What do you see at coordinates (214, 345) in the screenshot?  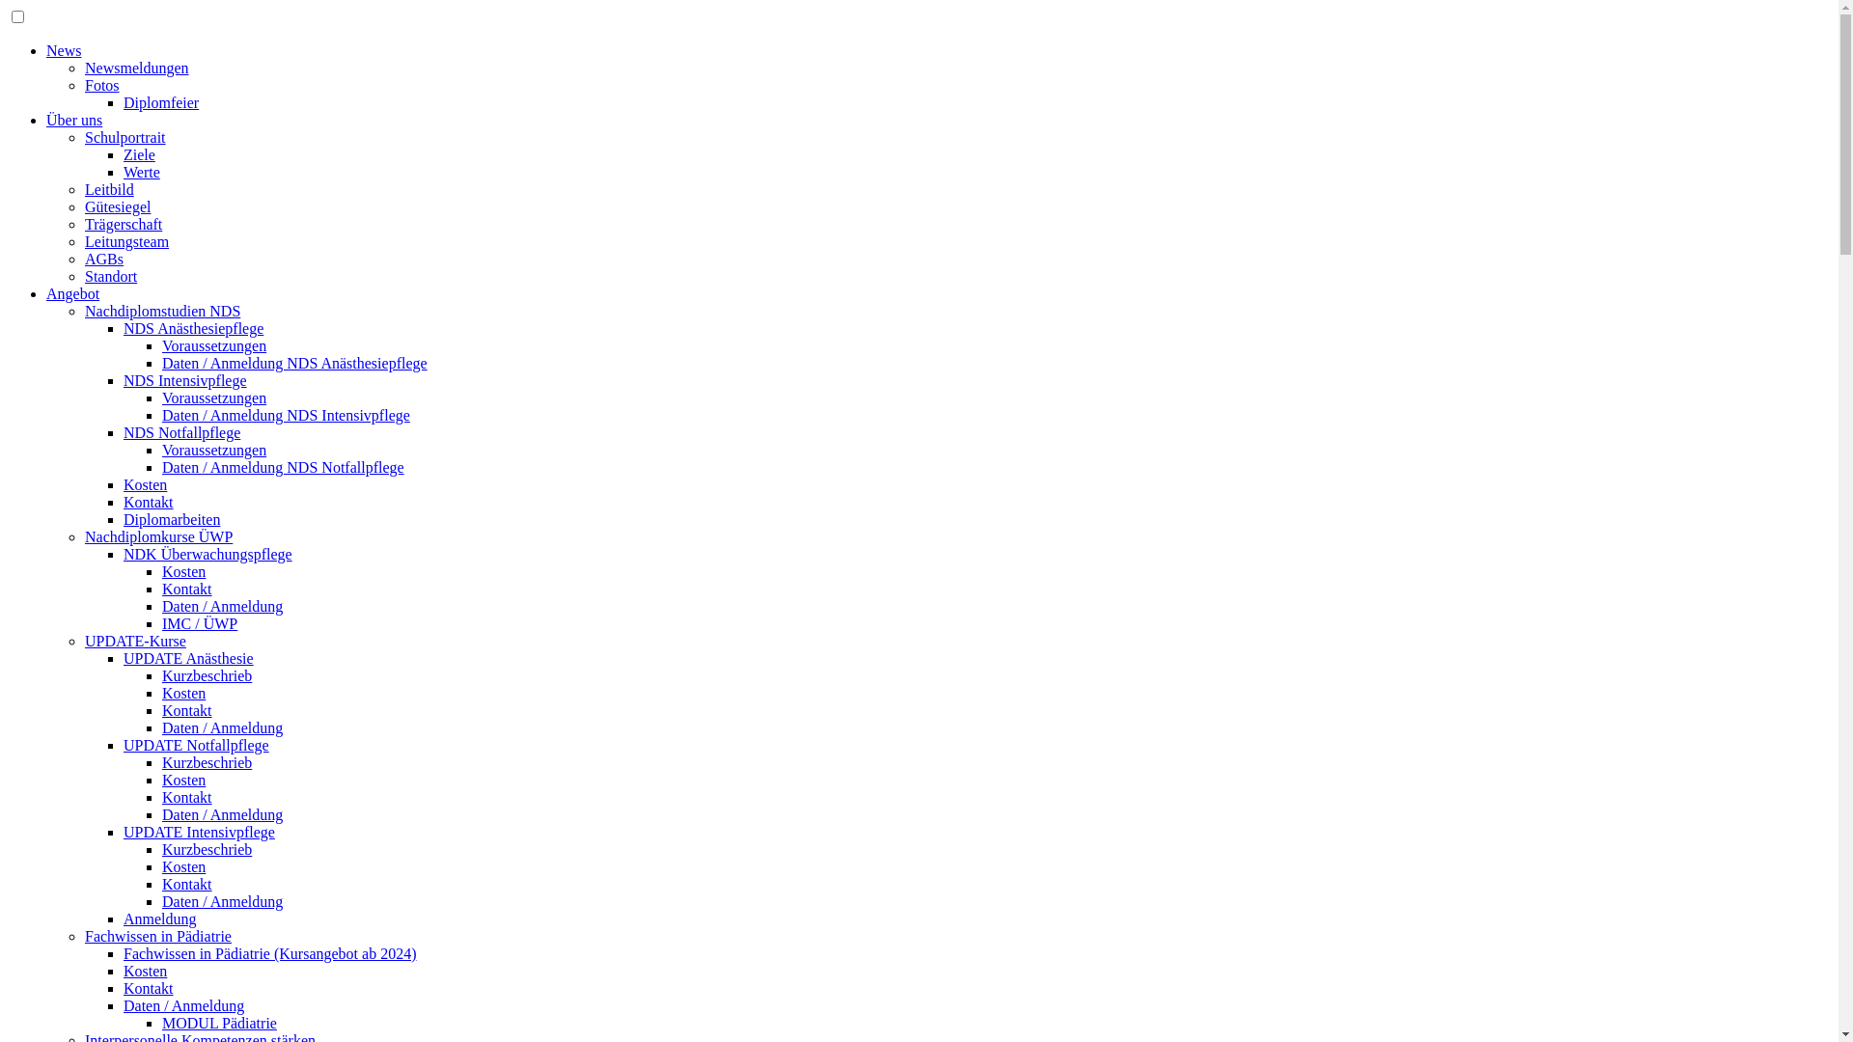 I see `Voraussetzungen` at bounding box center [214, 345].